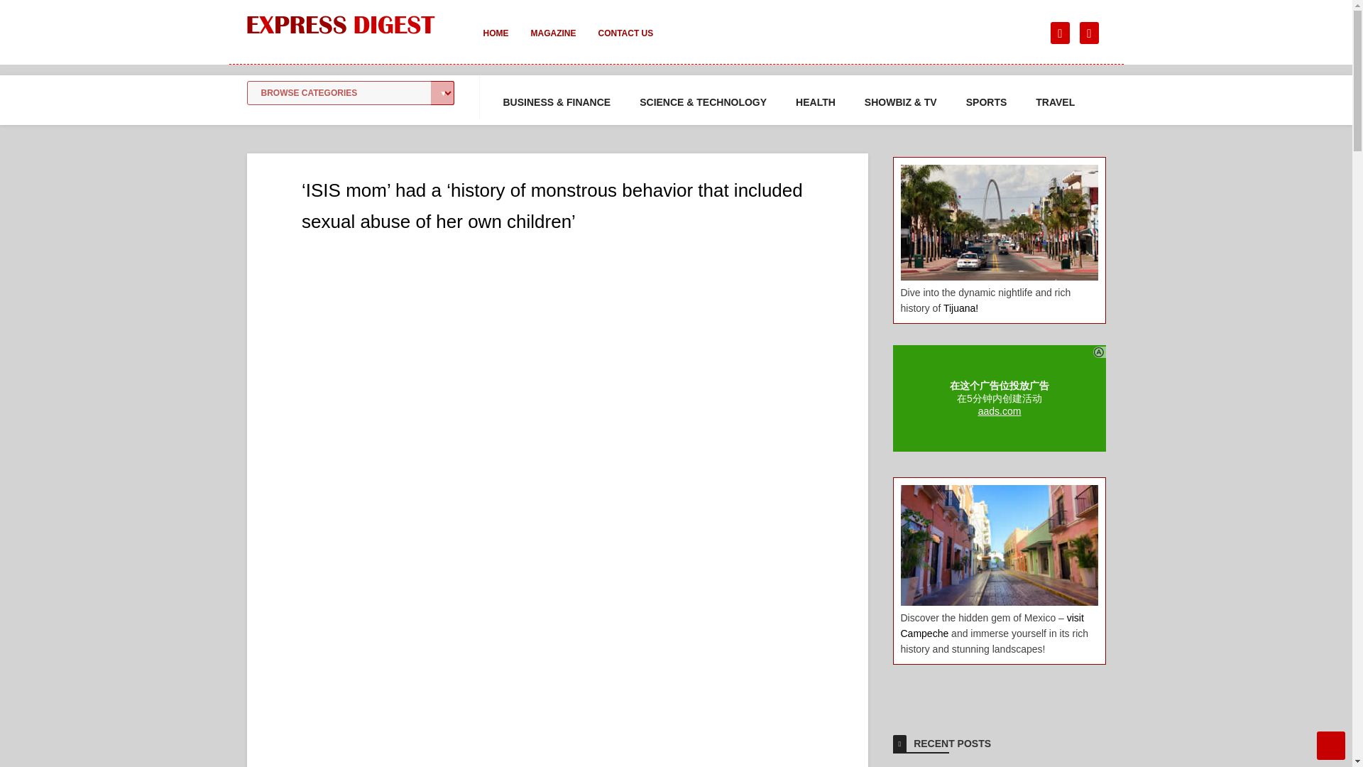 This screenshot has height=767, width=1363. Describe the element at coordinates (553, 43) in the screenshot. I see `MAGAZINE` at that location.